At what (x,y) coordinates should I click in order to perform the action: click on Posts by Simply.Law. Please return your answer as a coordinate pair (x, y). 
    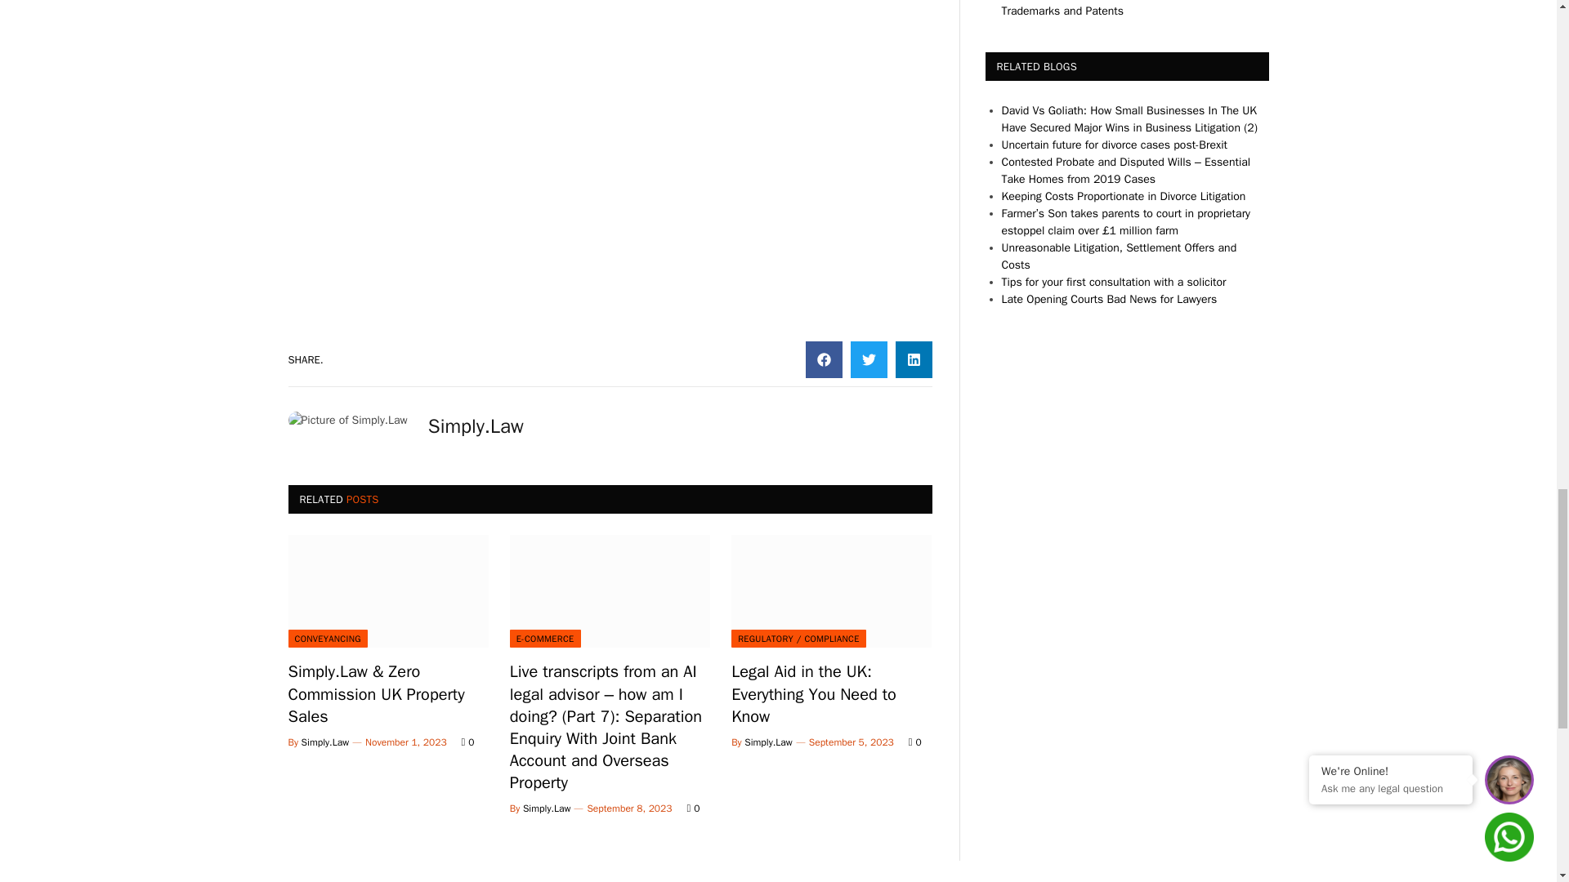
    Looking at the image, I should click on (546, 808).